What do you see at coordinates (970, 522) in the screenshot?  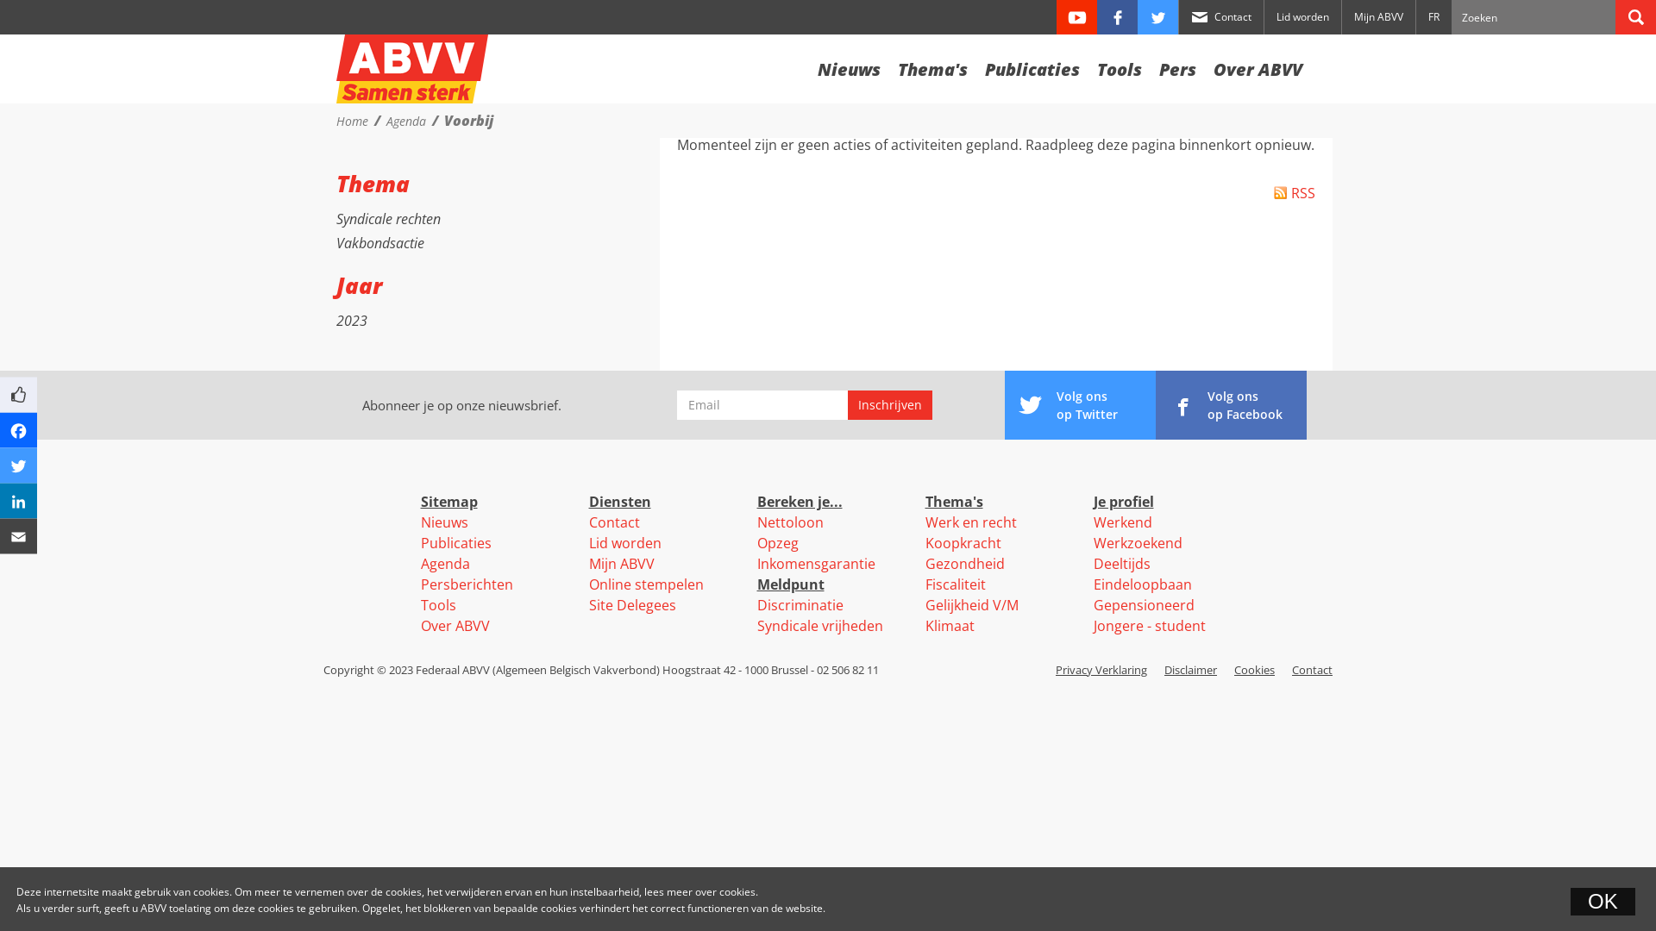 I see `Werk en recht` at bounding box center [970, 522].